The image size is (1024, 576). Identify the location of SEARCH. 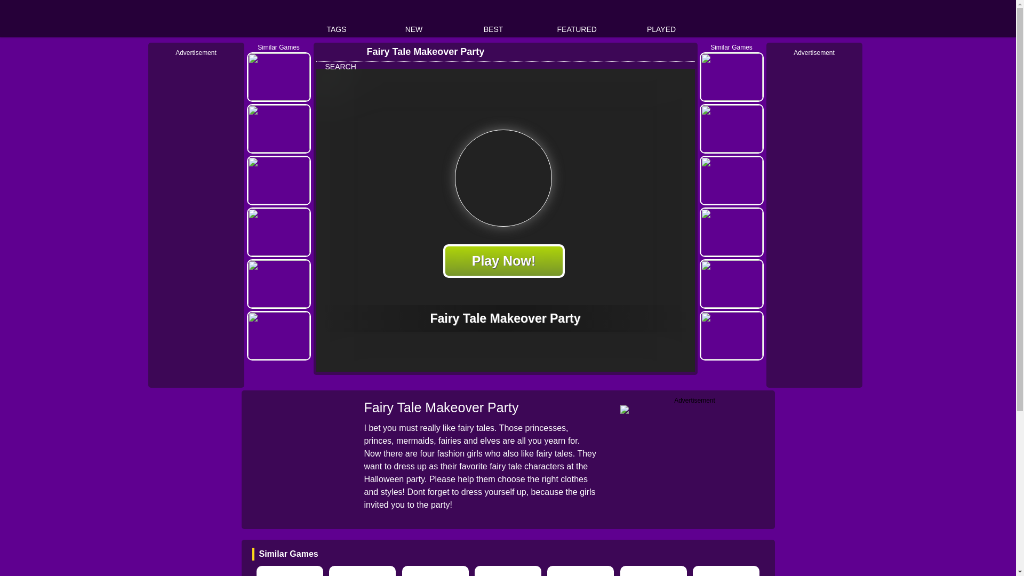
(340, 56).